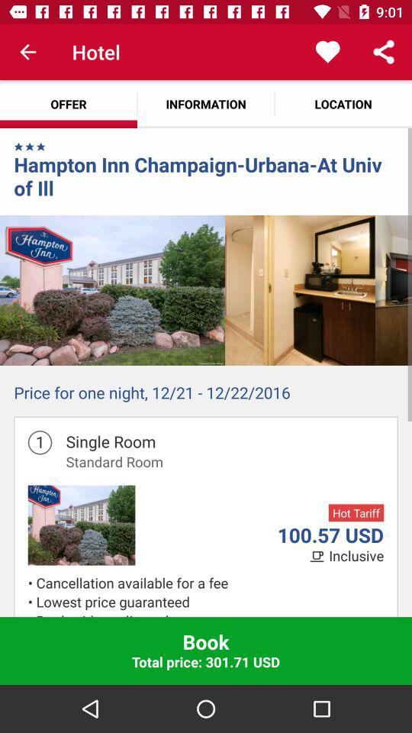  Describe the element at coordinates (40, 442) in the screenshot. I see `tap icon next to the single room item` at that location.